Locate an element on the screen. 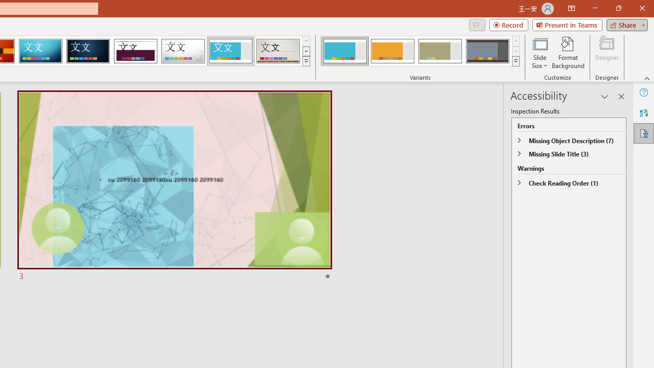 The image size is (654, 368). Circuit is located at coordinates (40, 51).